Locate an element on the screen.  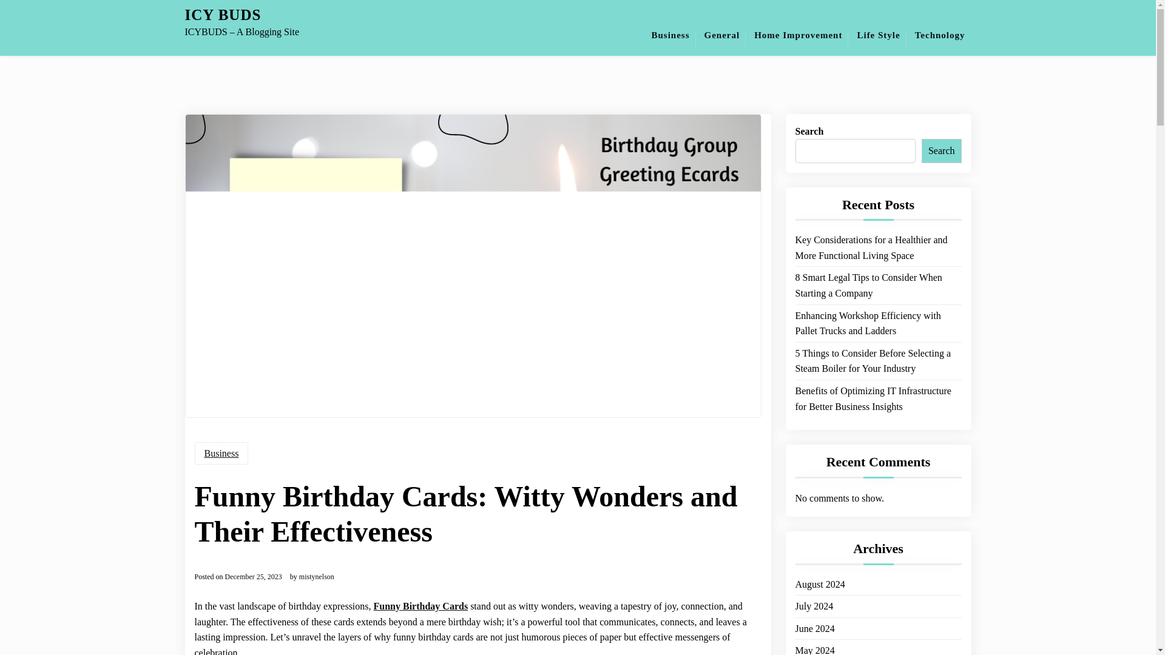
Business is located at coordinates (670, 35).